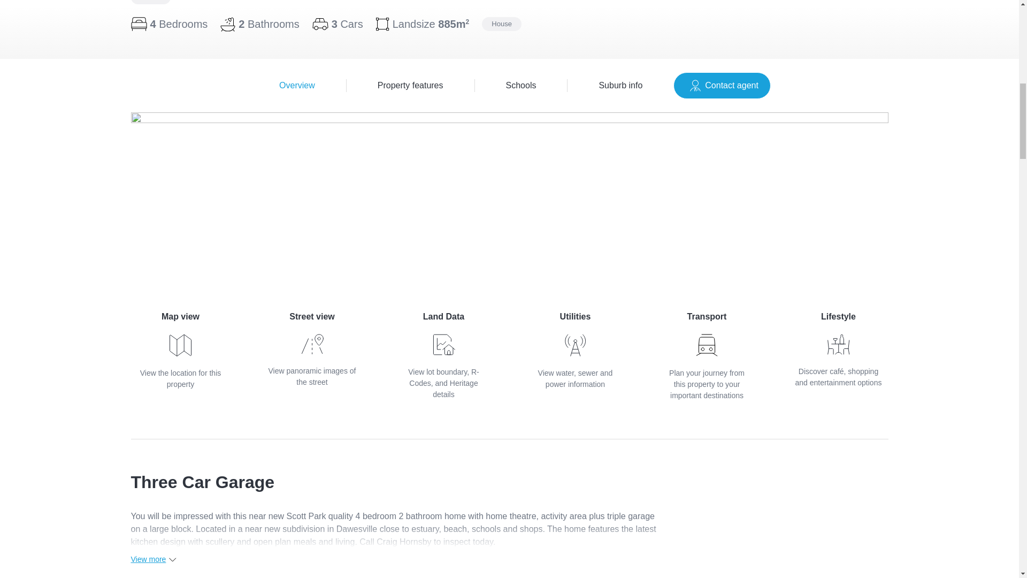 This screenshot has width=1027, height=578. Describe the element at coordinates (620, 85) in the screenshot. I see `Suburb info` at that location.